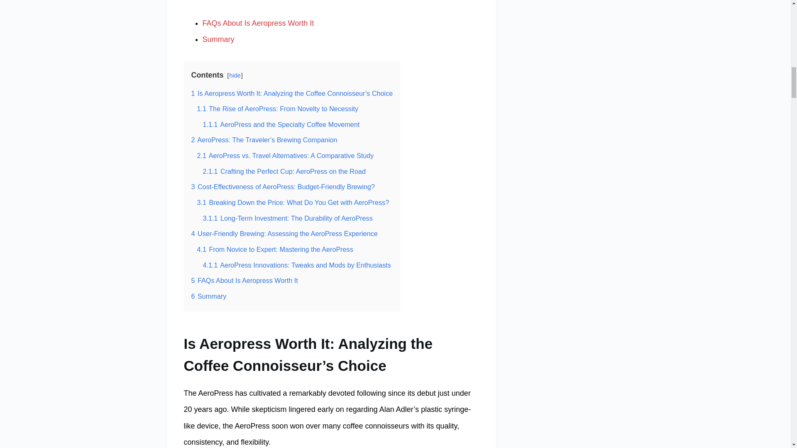 This screenshot has height=448, width=797. I want to click on FAQs About Is Aeropress Worth It, so click(258, 23).